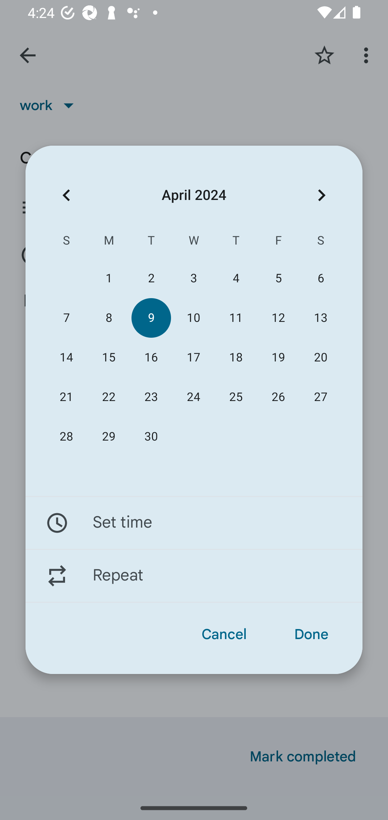 This screenshot has width=388, height=820. Describe the element at coordinates (236, 318) in the screenshot. I see `11 11 April 2024` at that location.